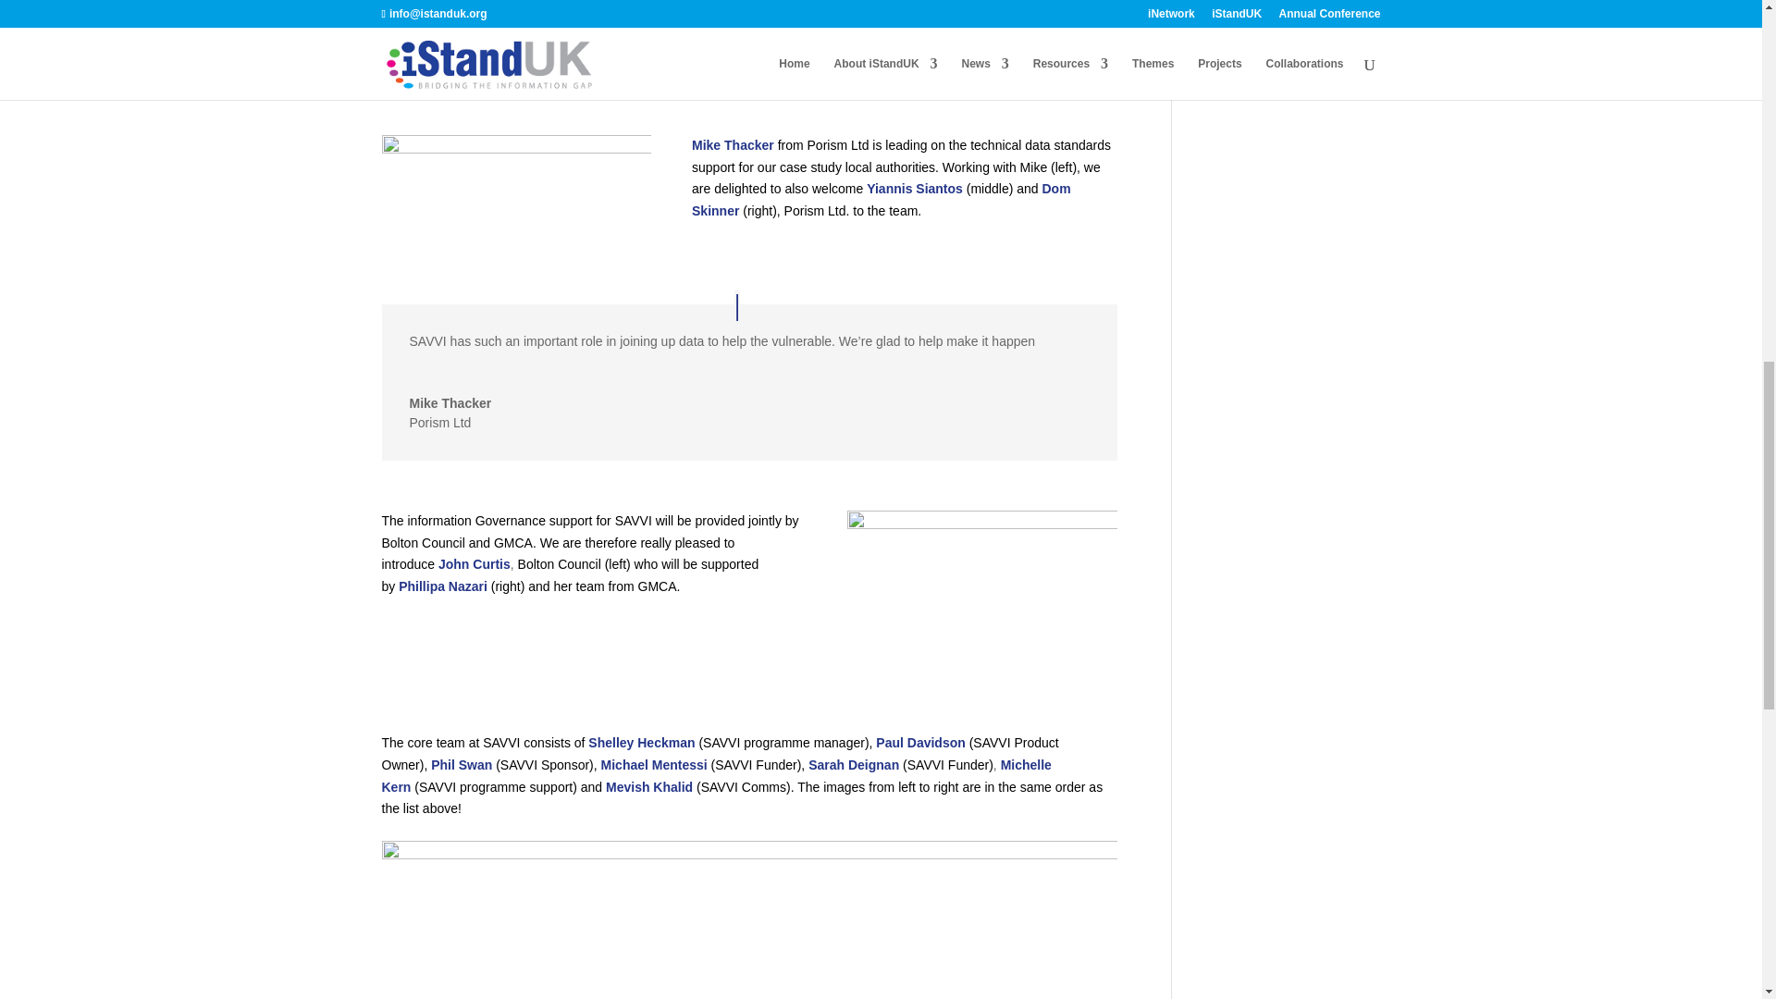  I want to click on Phil Swan, so click(461, 764).